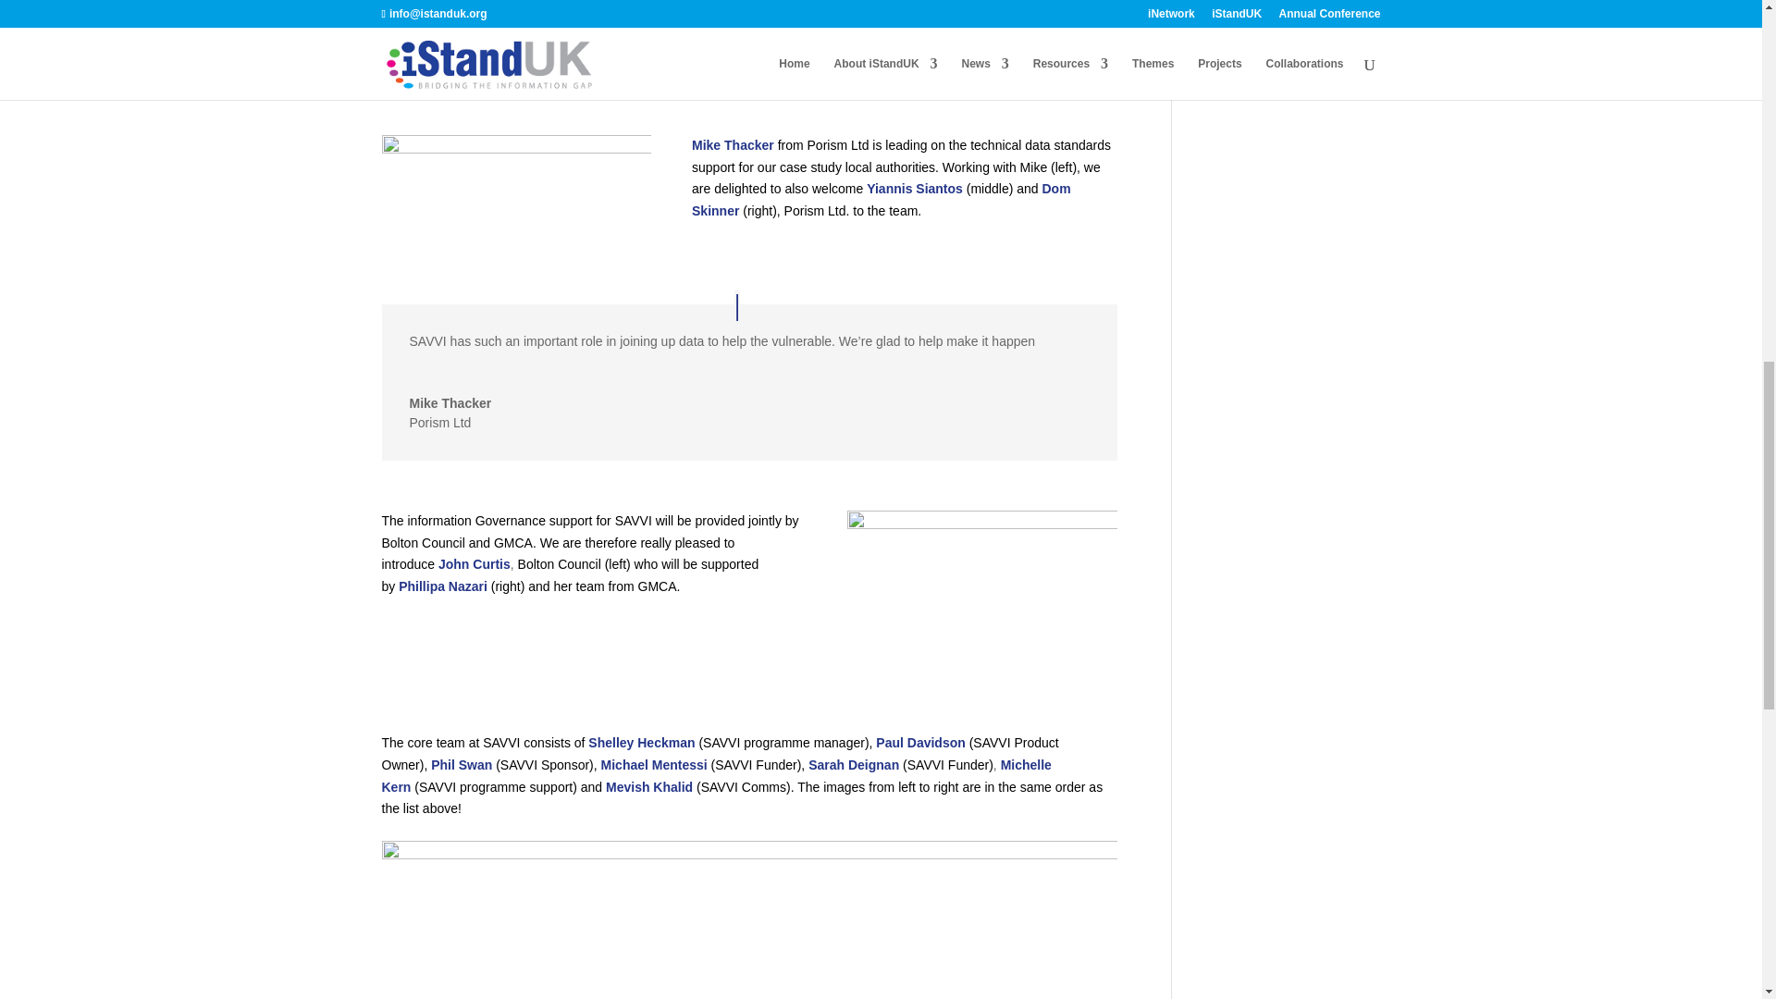  I want to click on Phil Swan, so click(461, 764).